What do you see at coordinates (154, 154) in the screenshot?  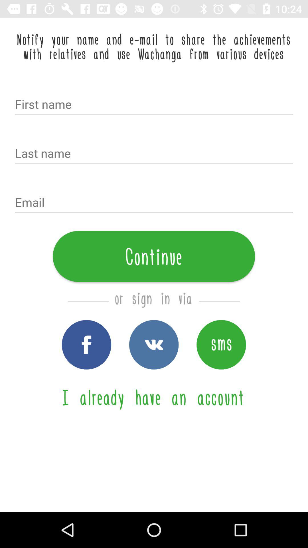 I see `last name textbox` at bounding box center [154, 154].